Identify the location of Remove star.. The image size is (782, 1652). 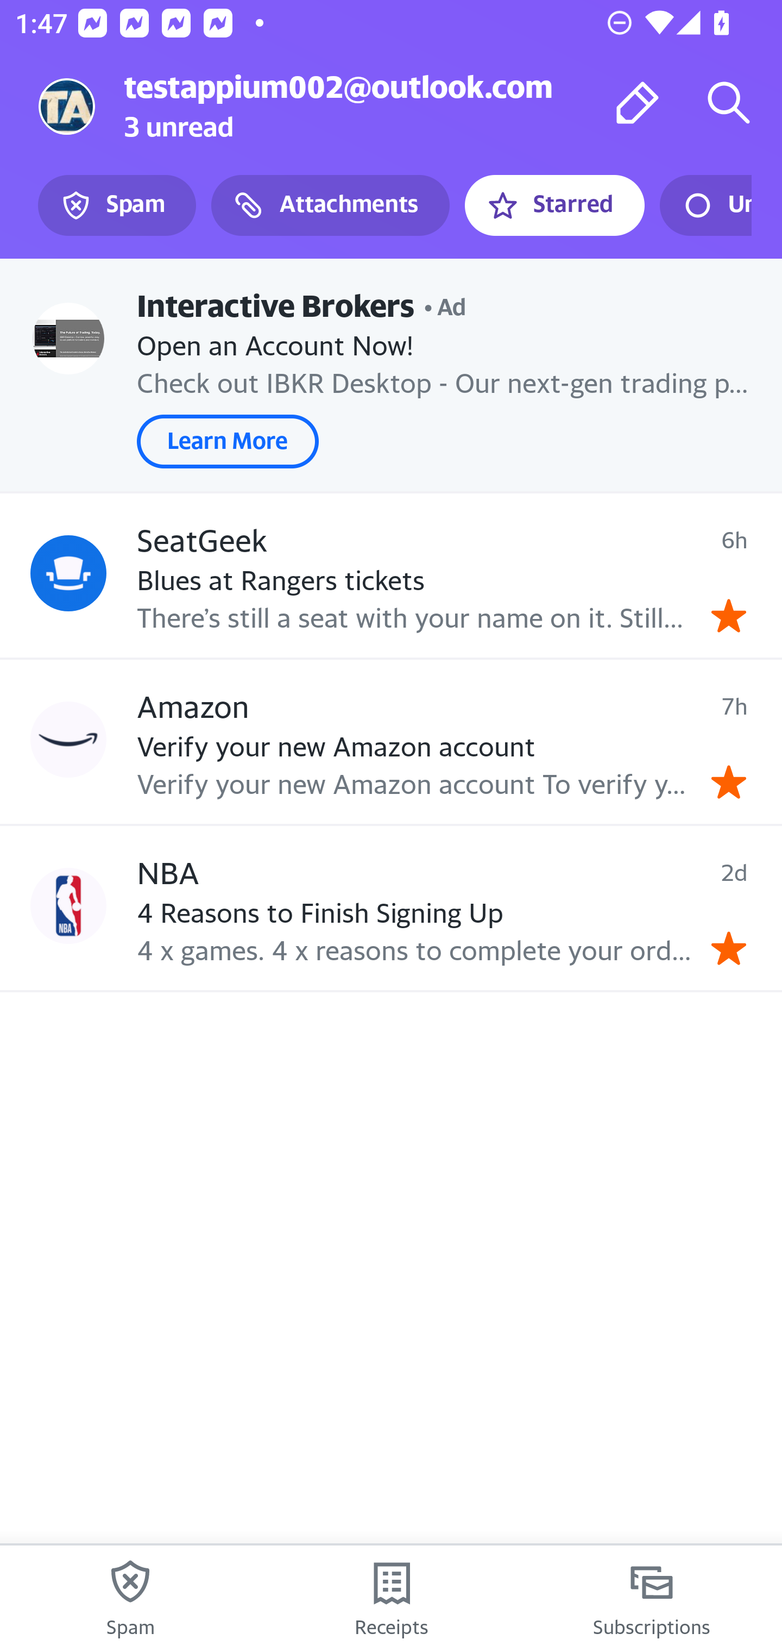
(729, 948).